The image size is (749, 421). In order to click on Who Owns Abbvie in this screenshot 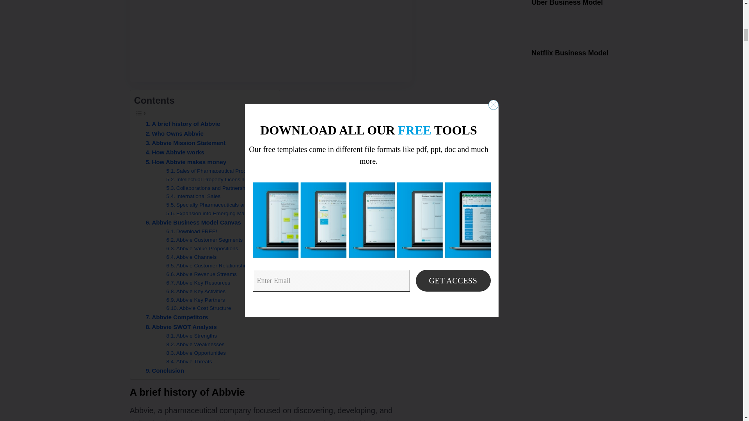, I will do `click(175, 133)`.